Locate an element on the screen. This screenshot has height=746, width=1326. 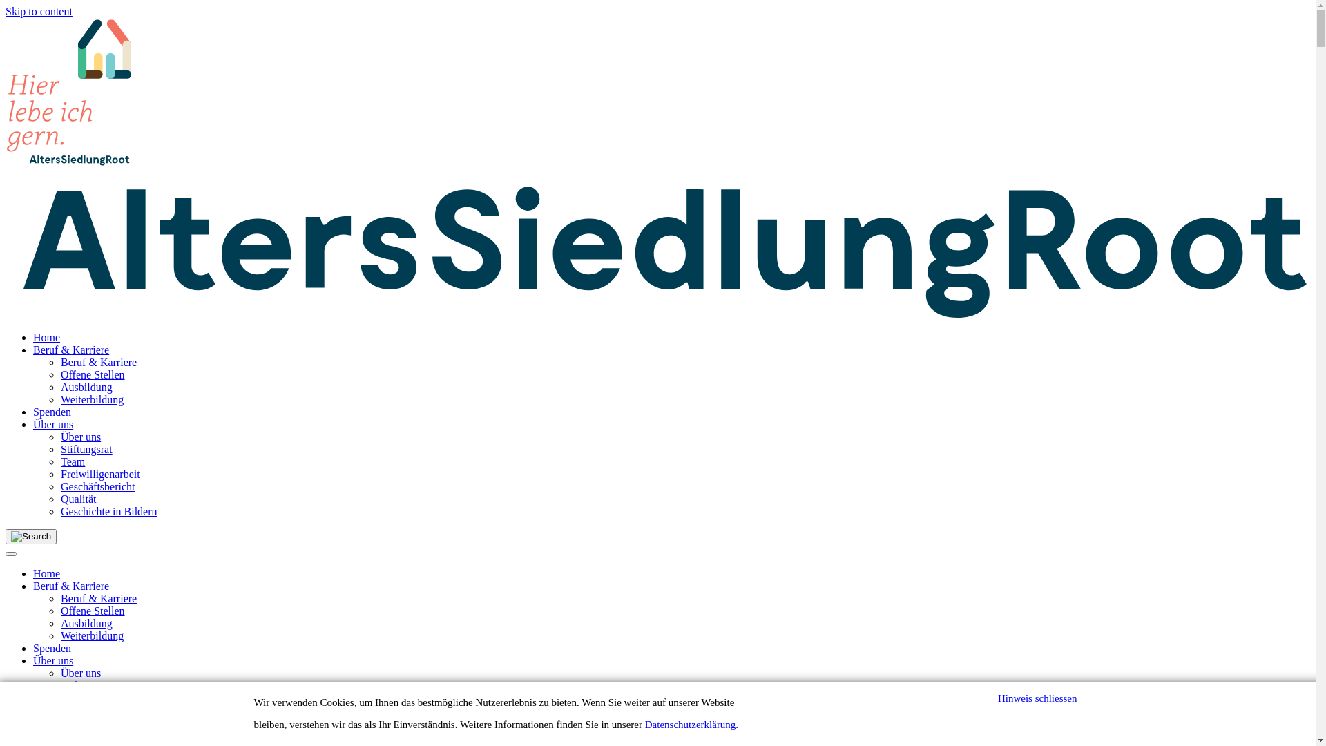
Freiwilligenarbeit is located at coordinates (101, 710).